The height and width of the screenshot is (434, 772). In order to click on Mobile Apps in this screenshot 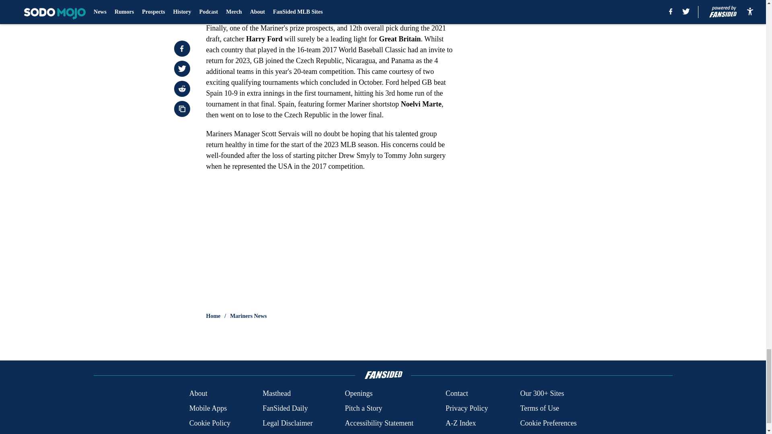, I will do `click(208, 408)`.